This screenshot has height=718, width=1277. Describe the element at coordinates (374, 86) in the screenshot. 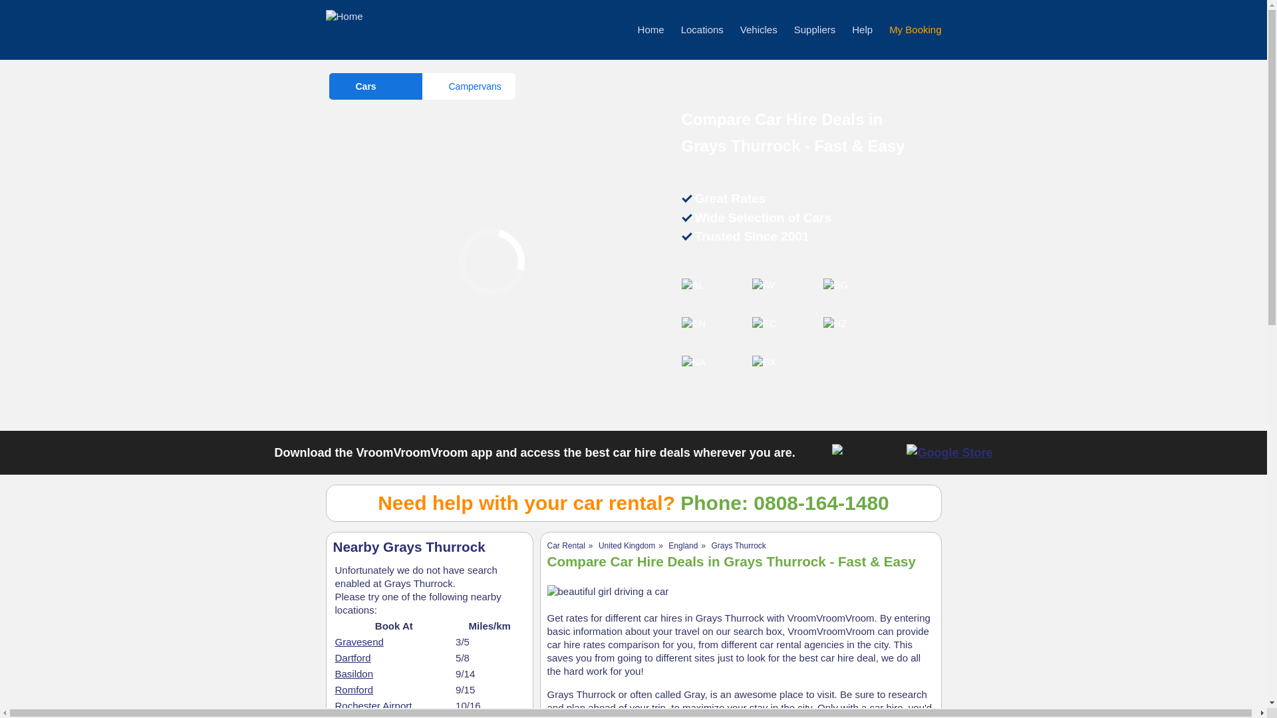

I see `Cars` at that location.